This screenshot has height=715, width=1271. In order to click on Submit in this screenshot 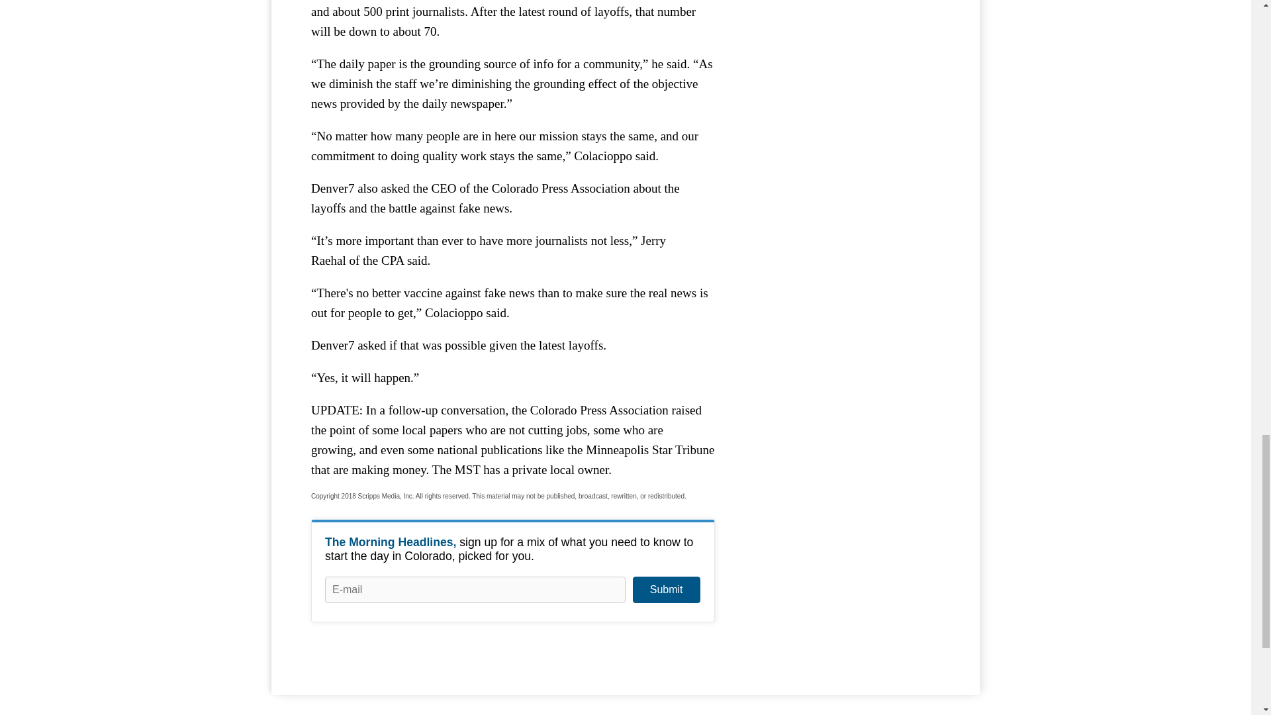, I will do `click(666, 589)`.